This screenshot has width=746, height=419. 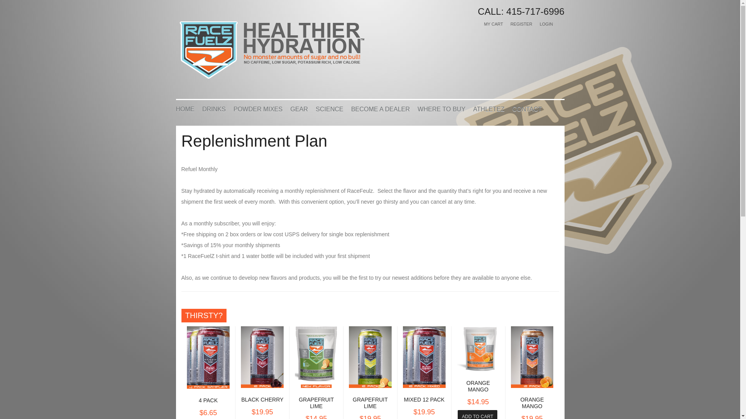 What do you see at coordinates (329, 109) in the screenshot?
I see `SCIENCE` at bounding box center [329, 109].